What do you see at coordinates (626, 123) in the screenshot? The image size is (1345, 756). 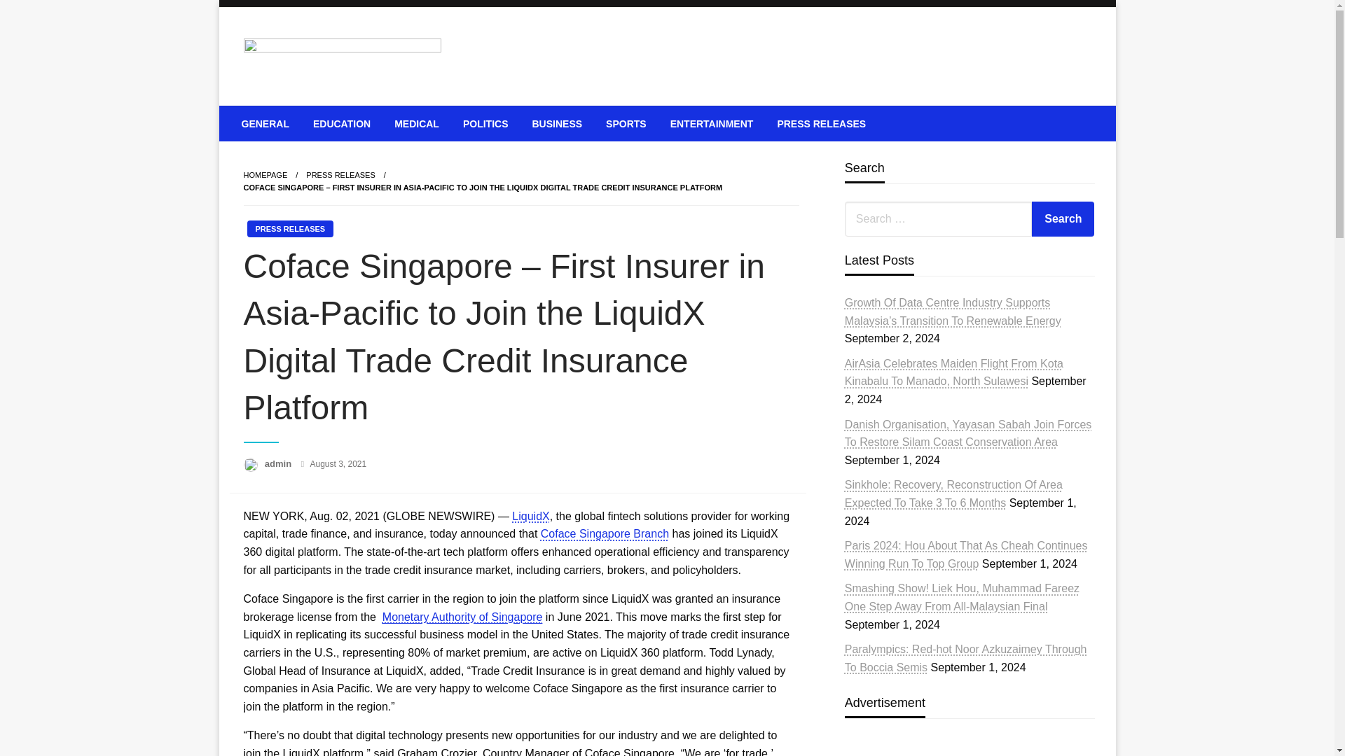 I see `SPORTS` at bounding box center [626, 123].